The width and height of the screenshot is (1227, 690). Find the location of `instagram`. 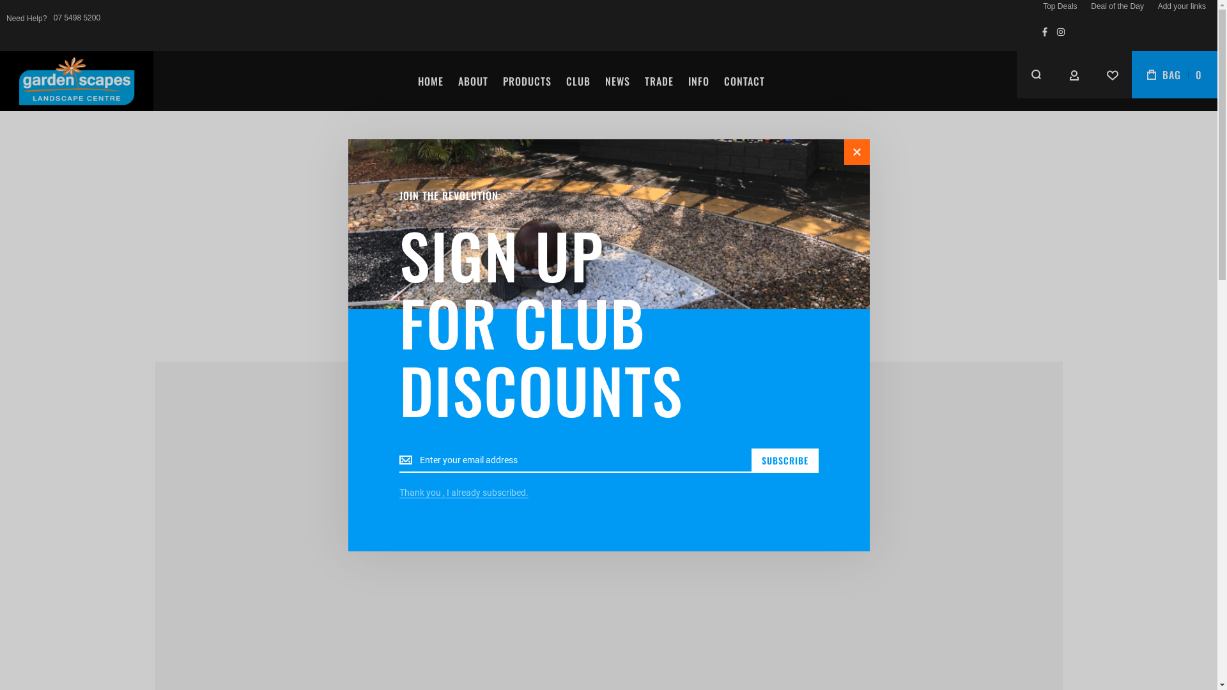

instagram is located at coordinates (1061, 32).